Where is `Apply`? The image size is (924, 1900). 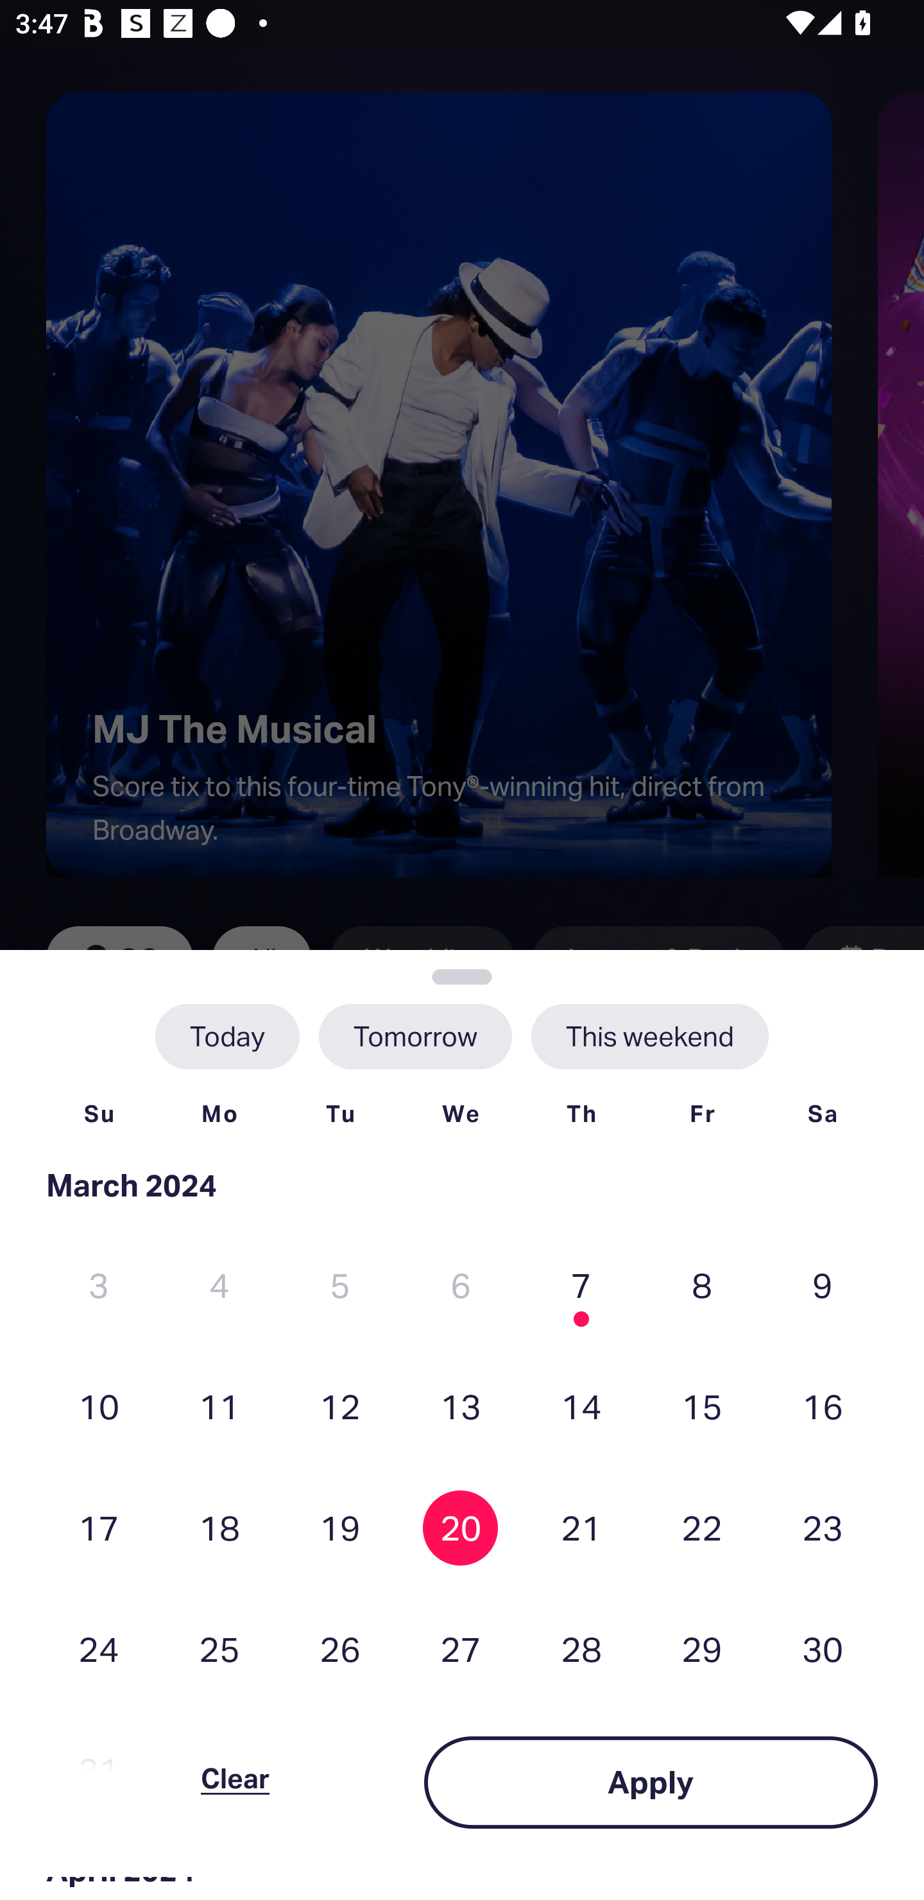 Apply is located at coordinates (651, 1782).